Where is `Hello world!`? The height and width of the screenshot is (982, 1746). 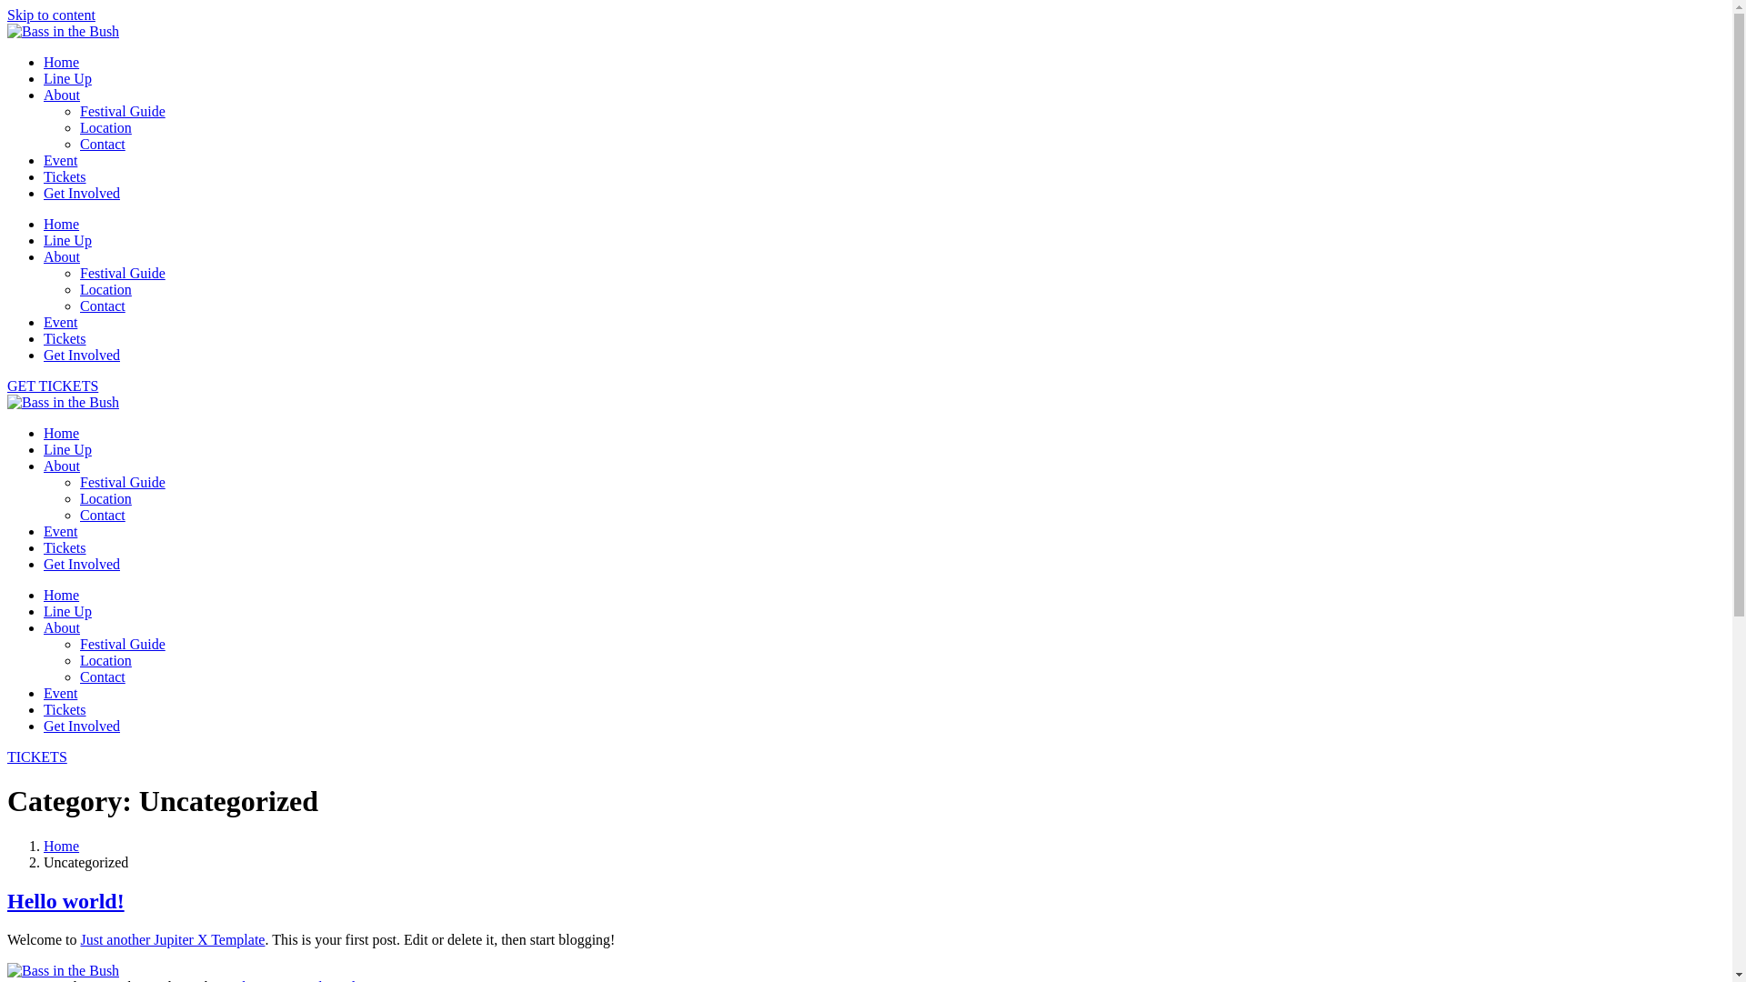
Hello world! is located at coordinates (65, 901).